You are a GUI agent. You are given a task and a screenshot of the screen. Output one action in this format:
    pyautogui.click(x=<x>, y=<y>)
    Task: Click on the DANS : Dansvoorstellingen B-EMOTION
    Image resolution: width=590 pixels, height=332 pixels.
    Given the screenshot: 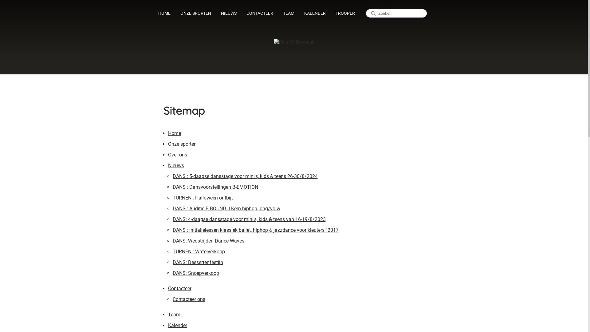 What is the action you would take?
    pyautogui.click(x=215, y=188)
    